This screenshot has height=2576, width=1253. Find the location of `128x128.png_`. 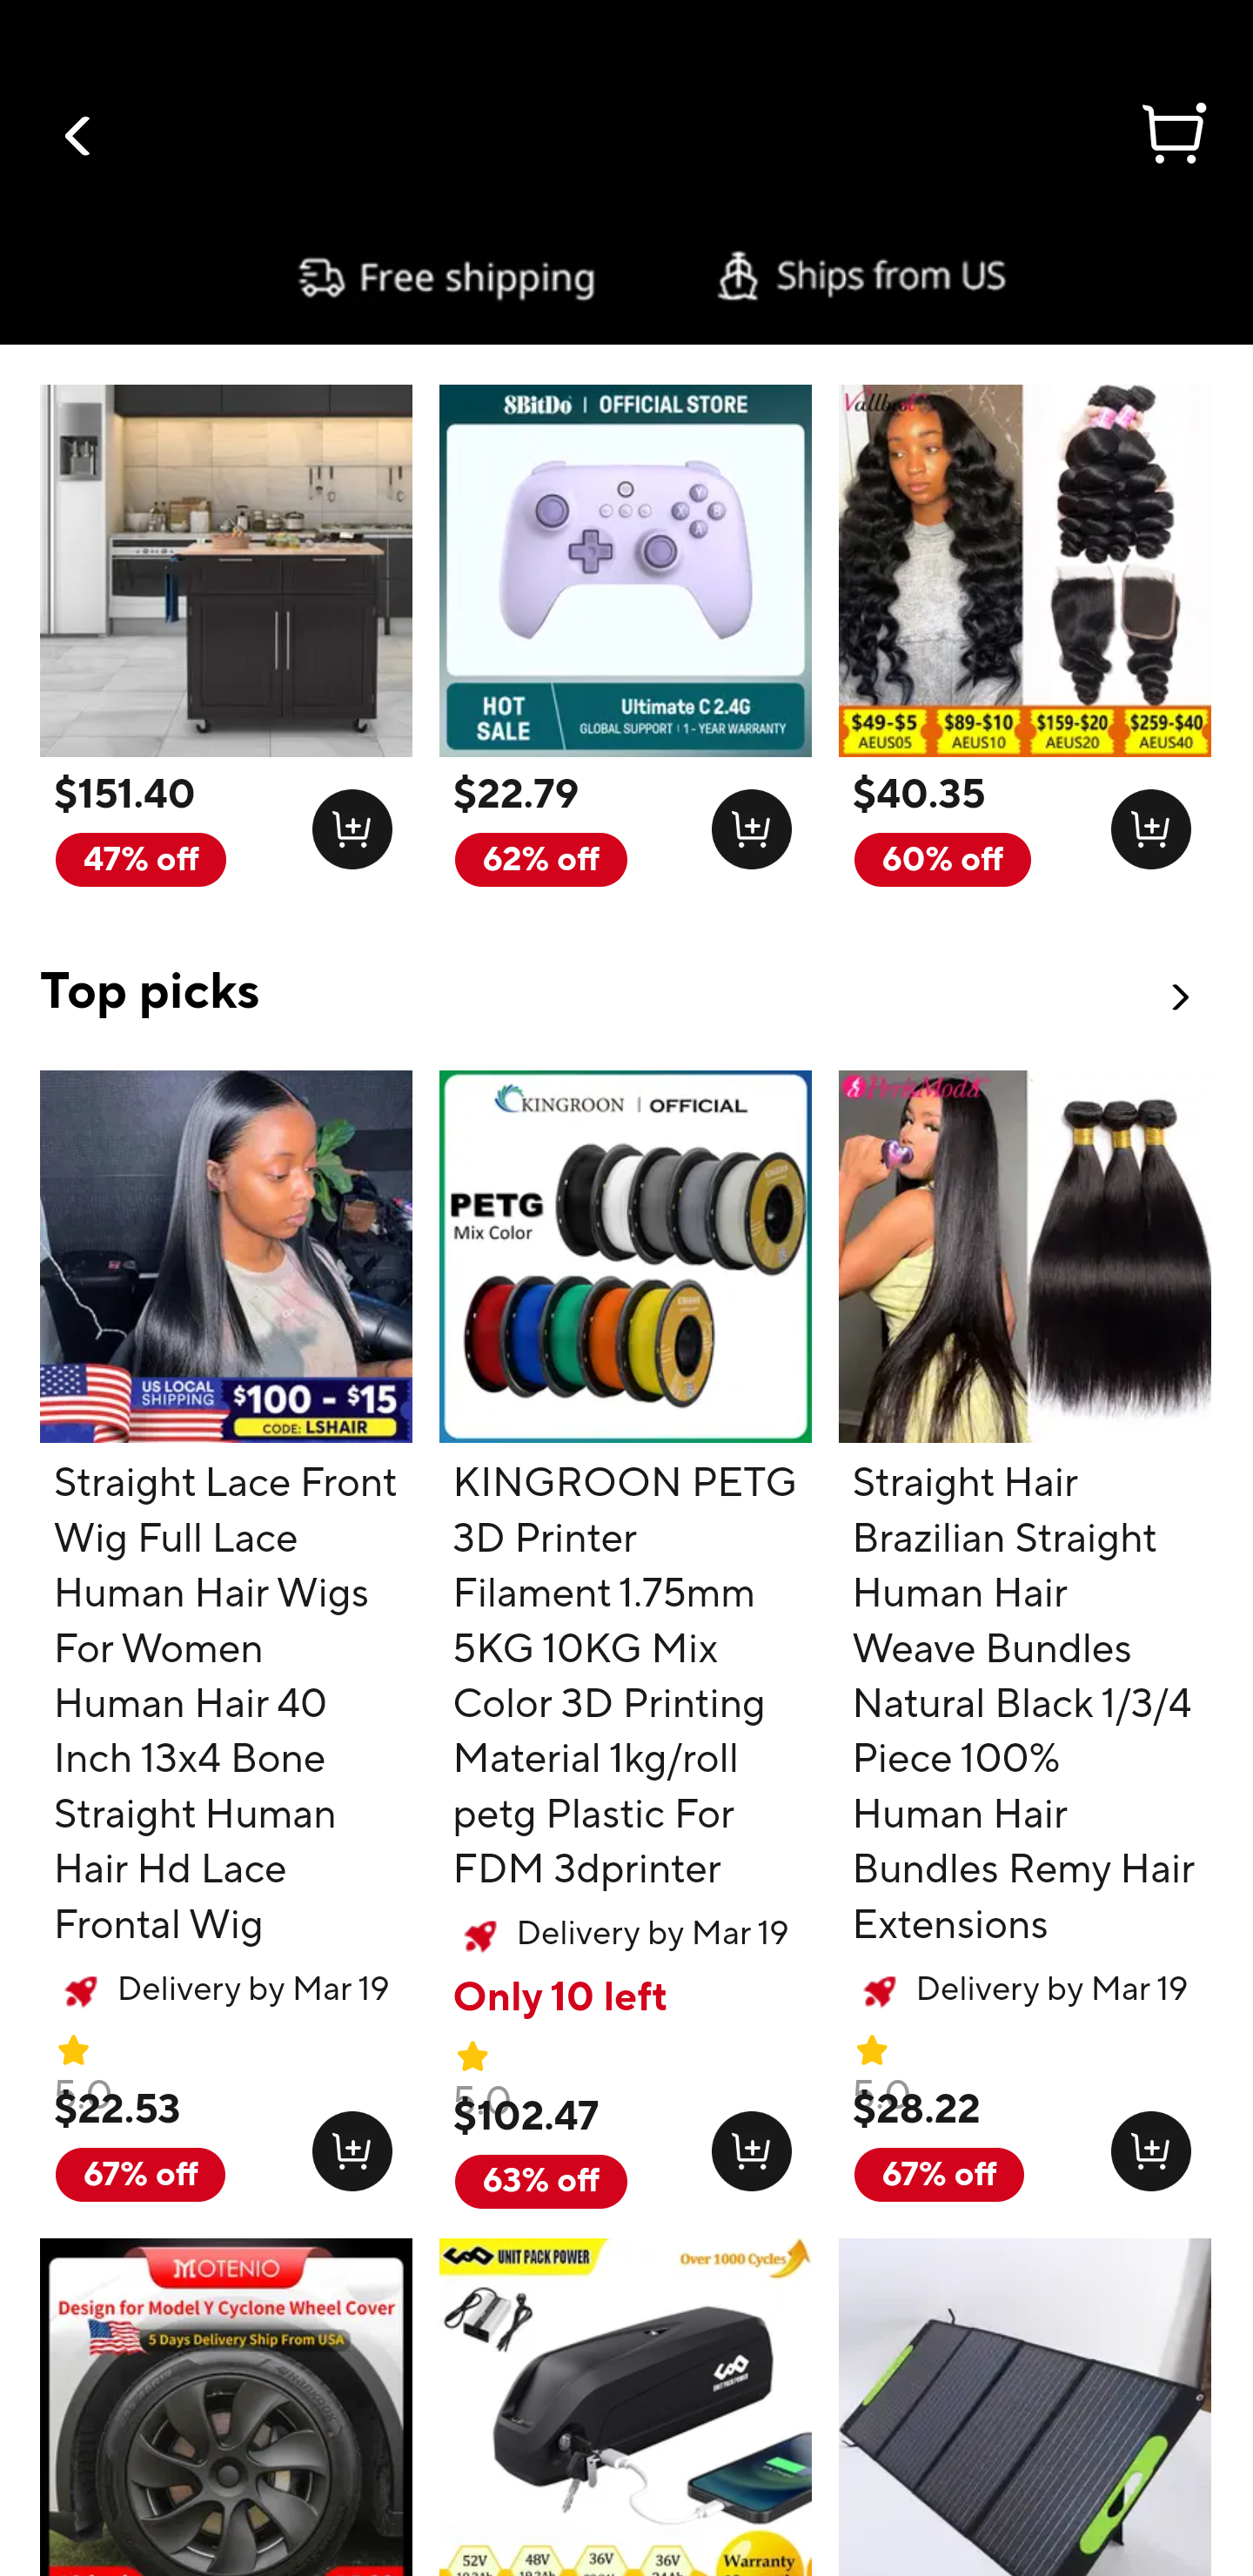

128x128.png_ is located at coordinates (745, 823).